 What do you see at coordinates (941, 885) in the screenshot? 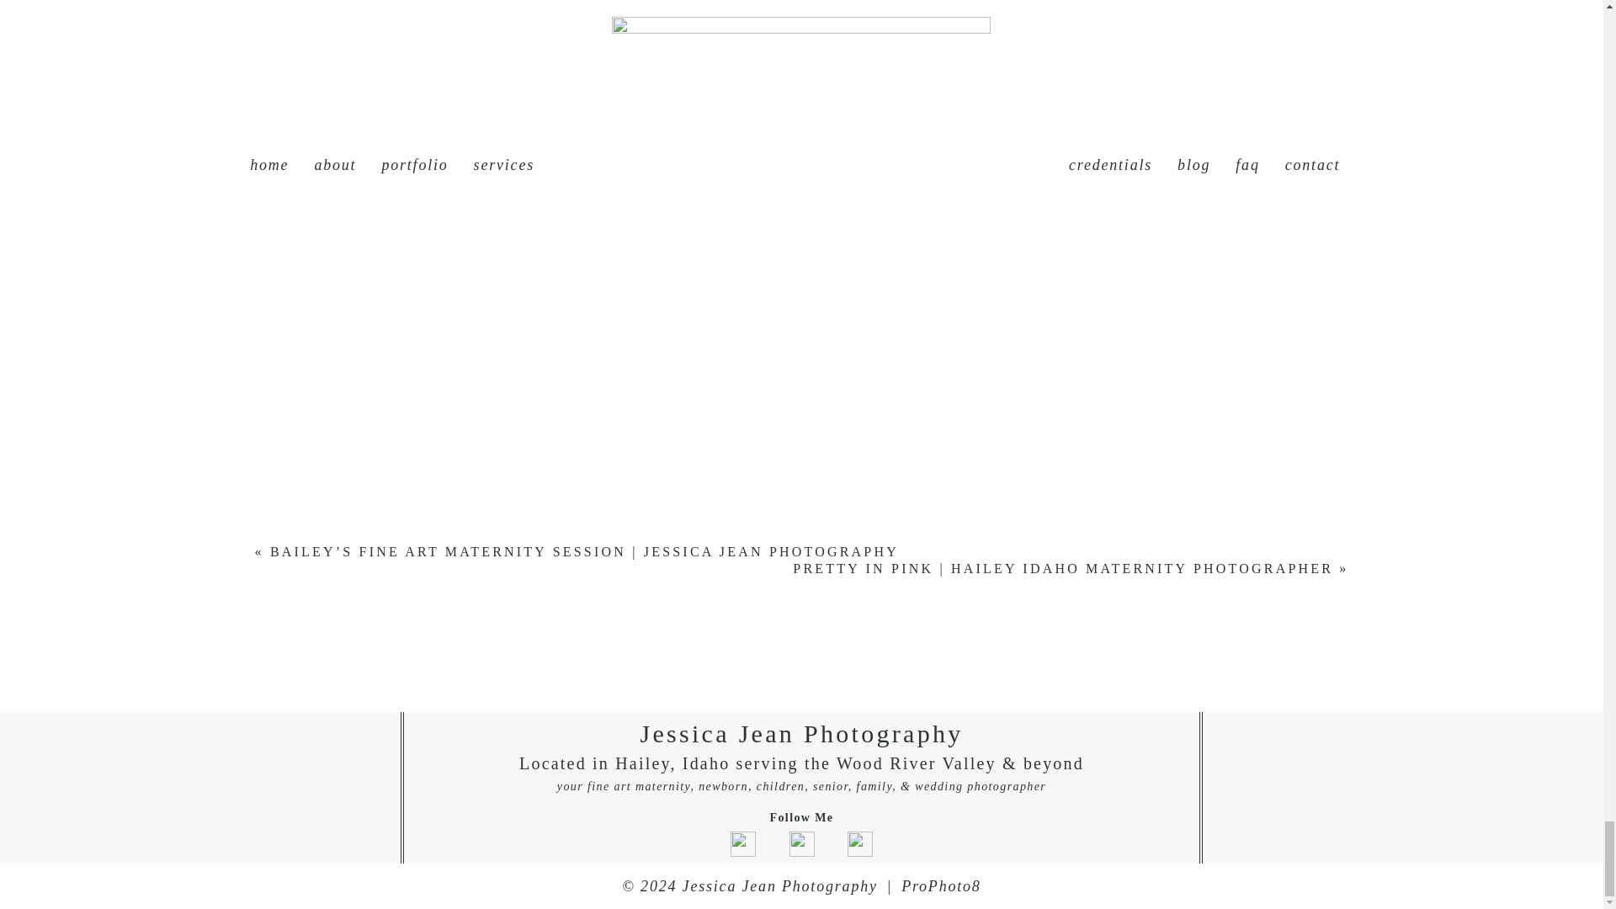
I see `ProPhoto8` at bounding box center [941, 885].